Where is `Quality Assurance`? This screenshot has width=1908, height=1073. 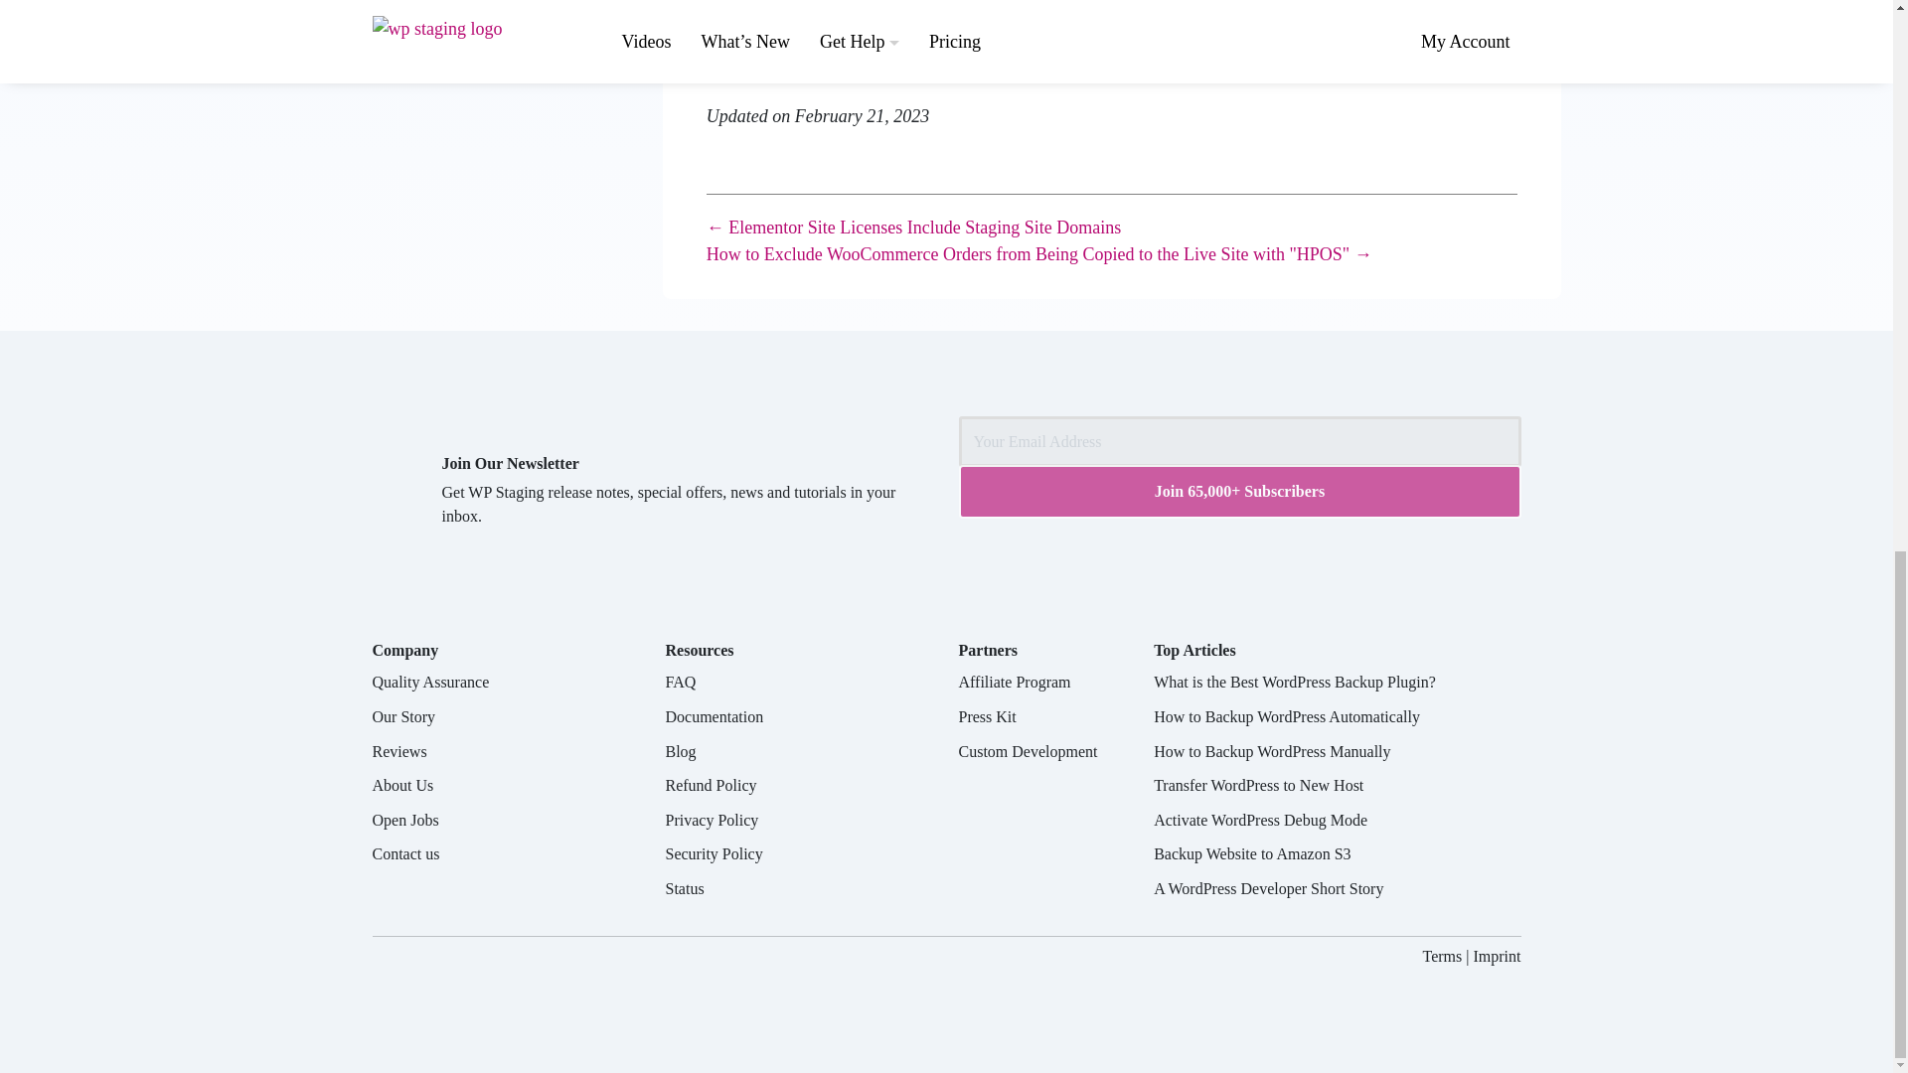
Quality Assurance is located at coordinates (429, 682).